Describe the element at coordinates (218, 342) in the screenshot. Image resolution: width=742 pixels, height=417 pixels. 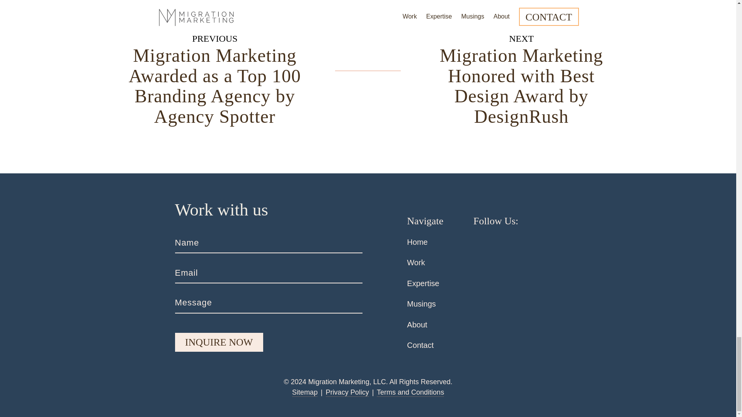
I see `INQUIRE NOW` at that location.